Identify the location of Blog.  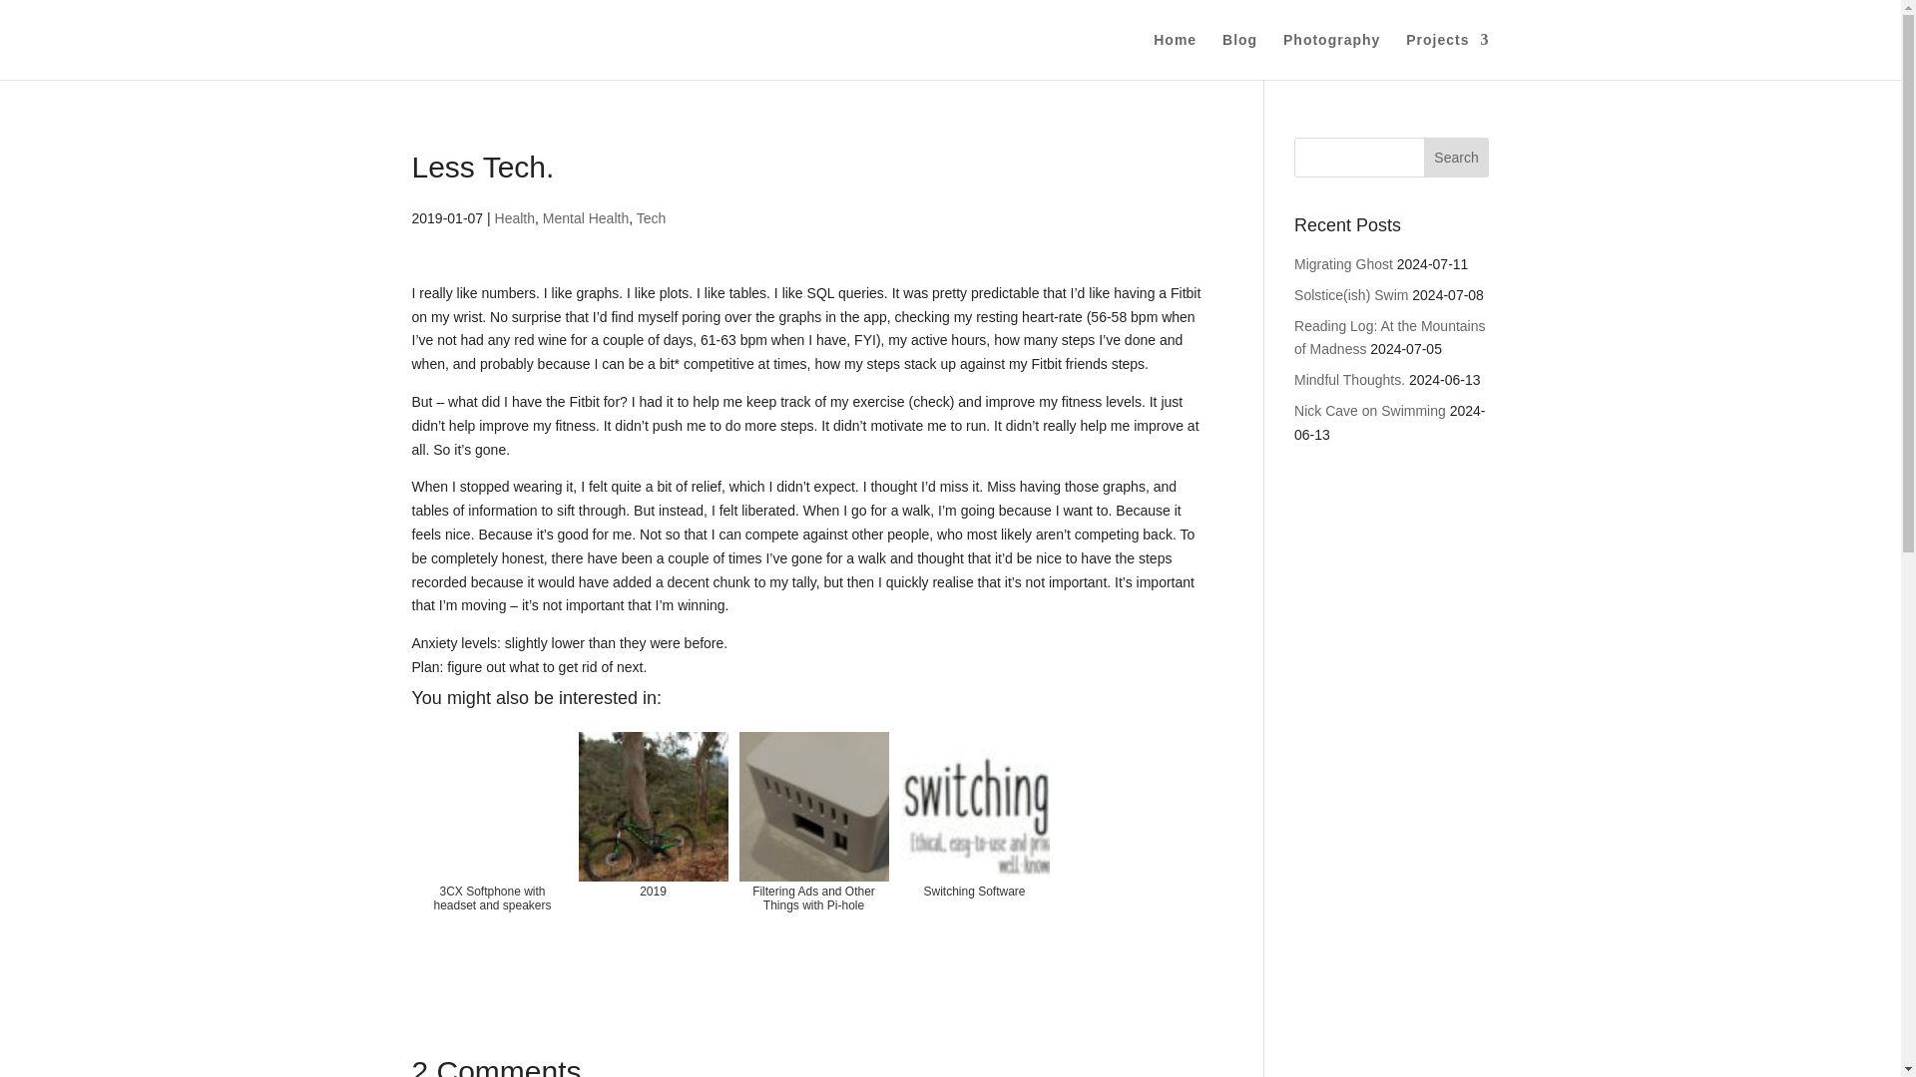
(1239, 56).